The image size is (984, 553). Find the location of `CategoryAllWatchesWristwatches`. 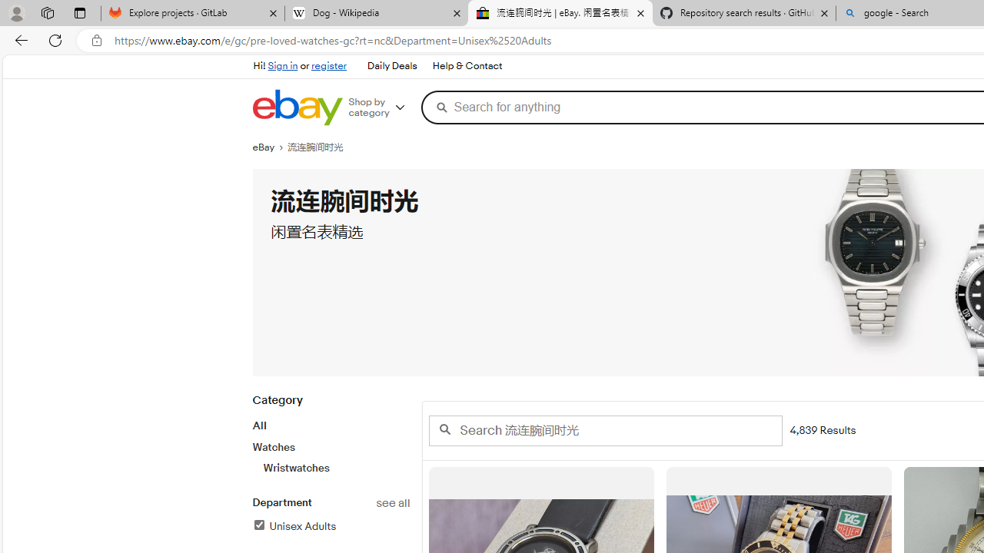

CategoryAllWatchesWristwatches is located at coordinates (331, 442).